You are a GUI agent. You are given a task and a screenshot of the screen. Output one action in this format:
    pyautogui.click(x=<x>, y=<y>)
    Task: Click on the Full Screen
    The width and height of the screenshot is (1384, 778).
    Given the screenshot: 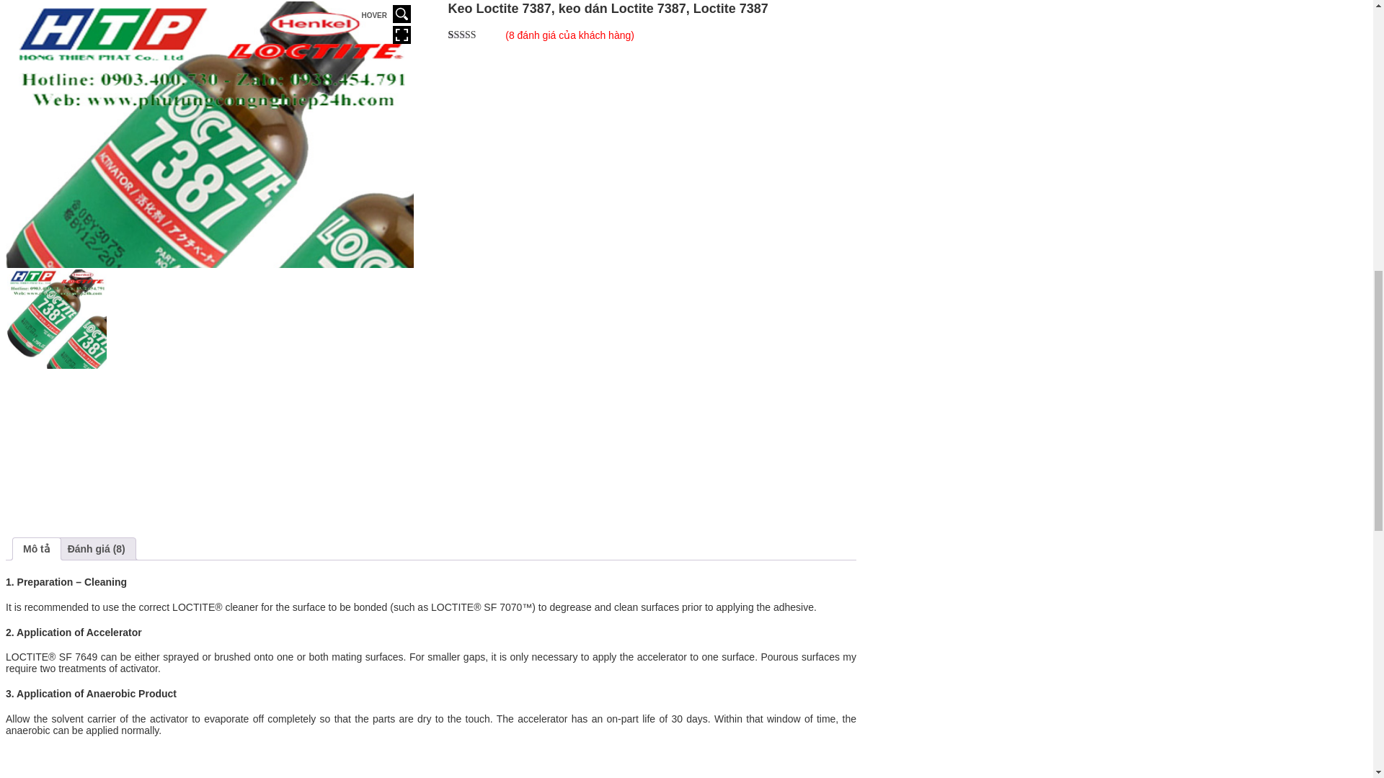 What is the action you would take?
    pyautogui.click(x=402, y=35)
    